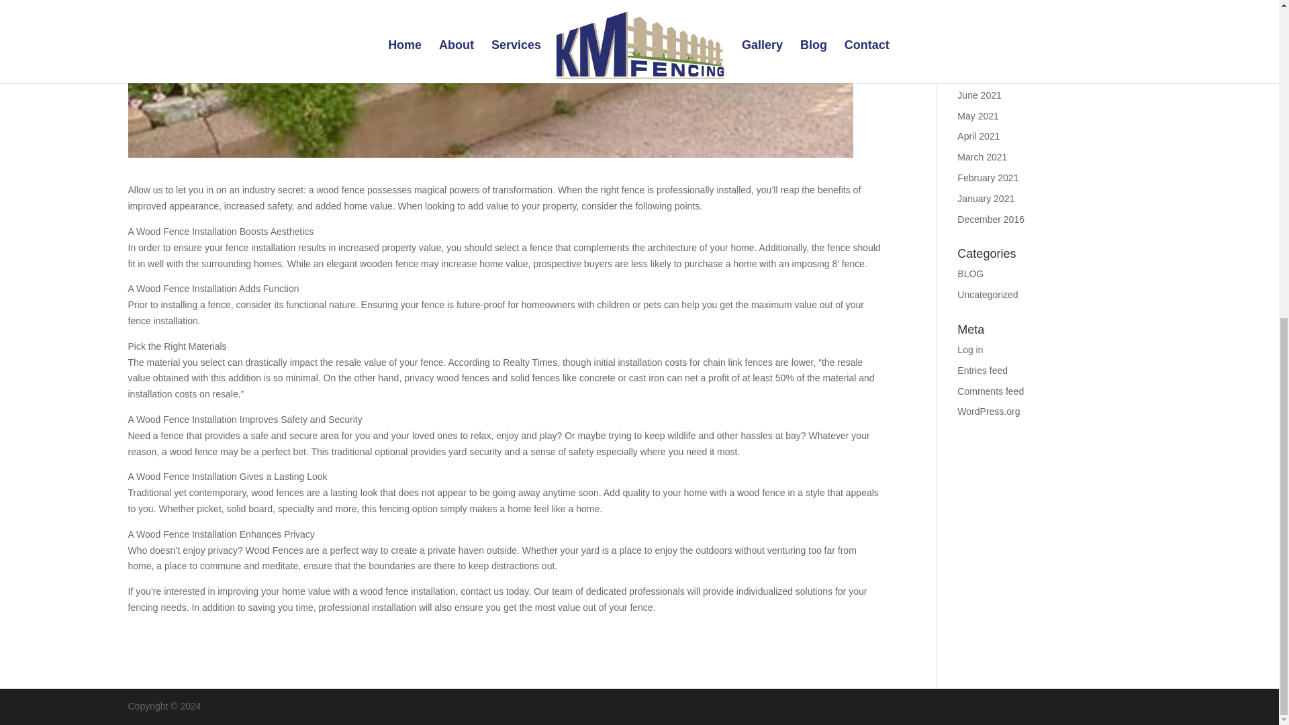  I want to click on May 2021, so click(977, 116).